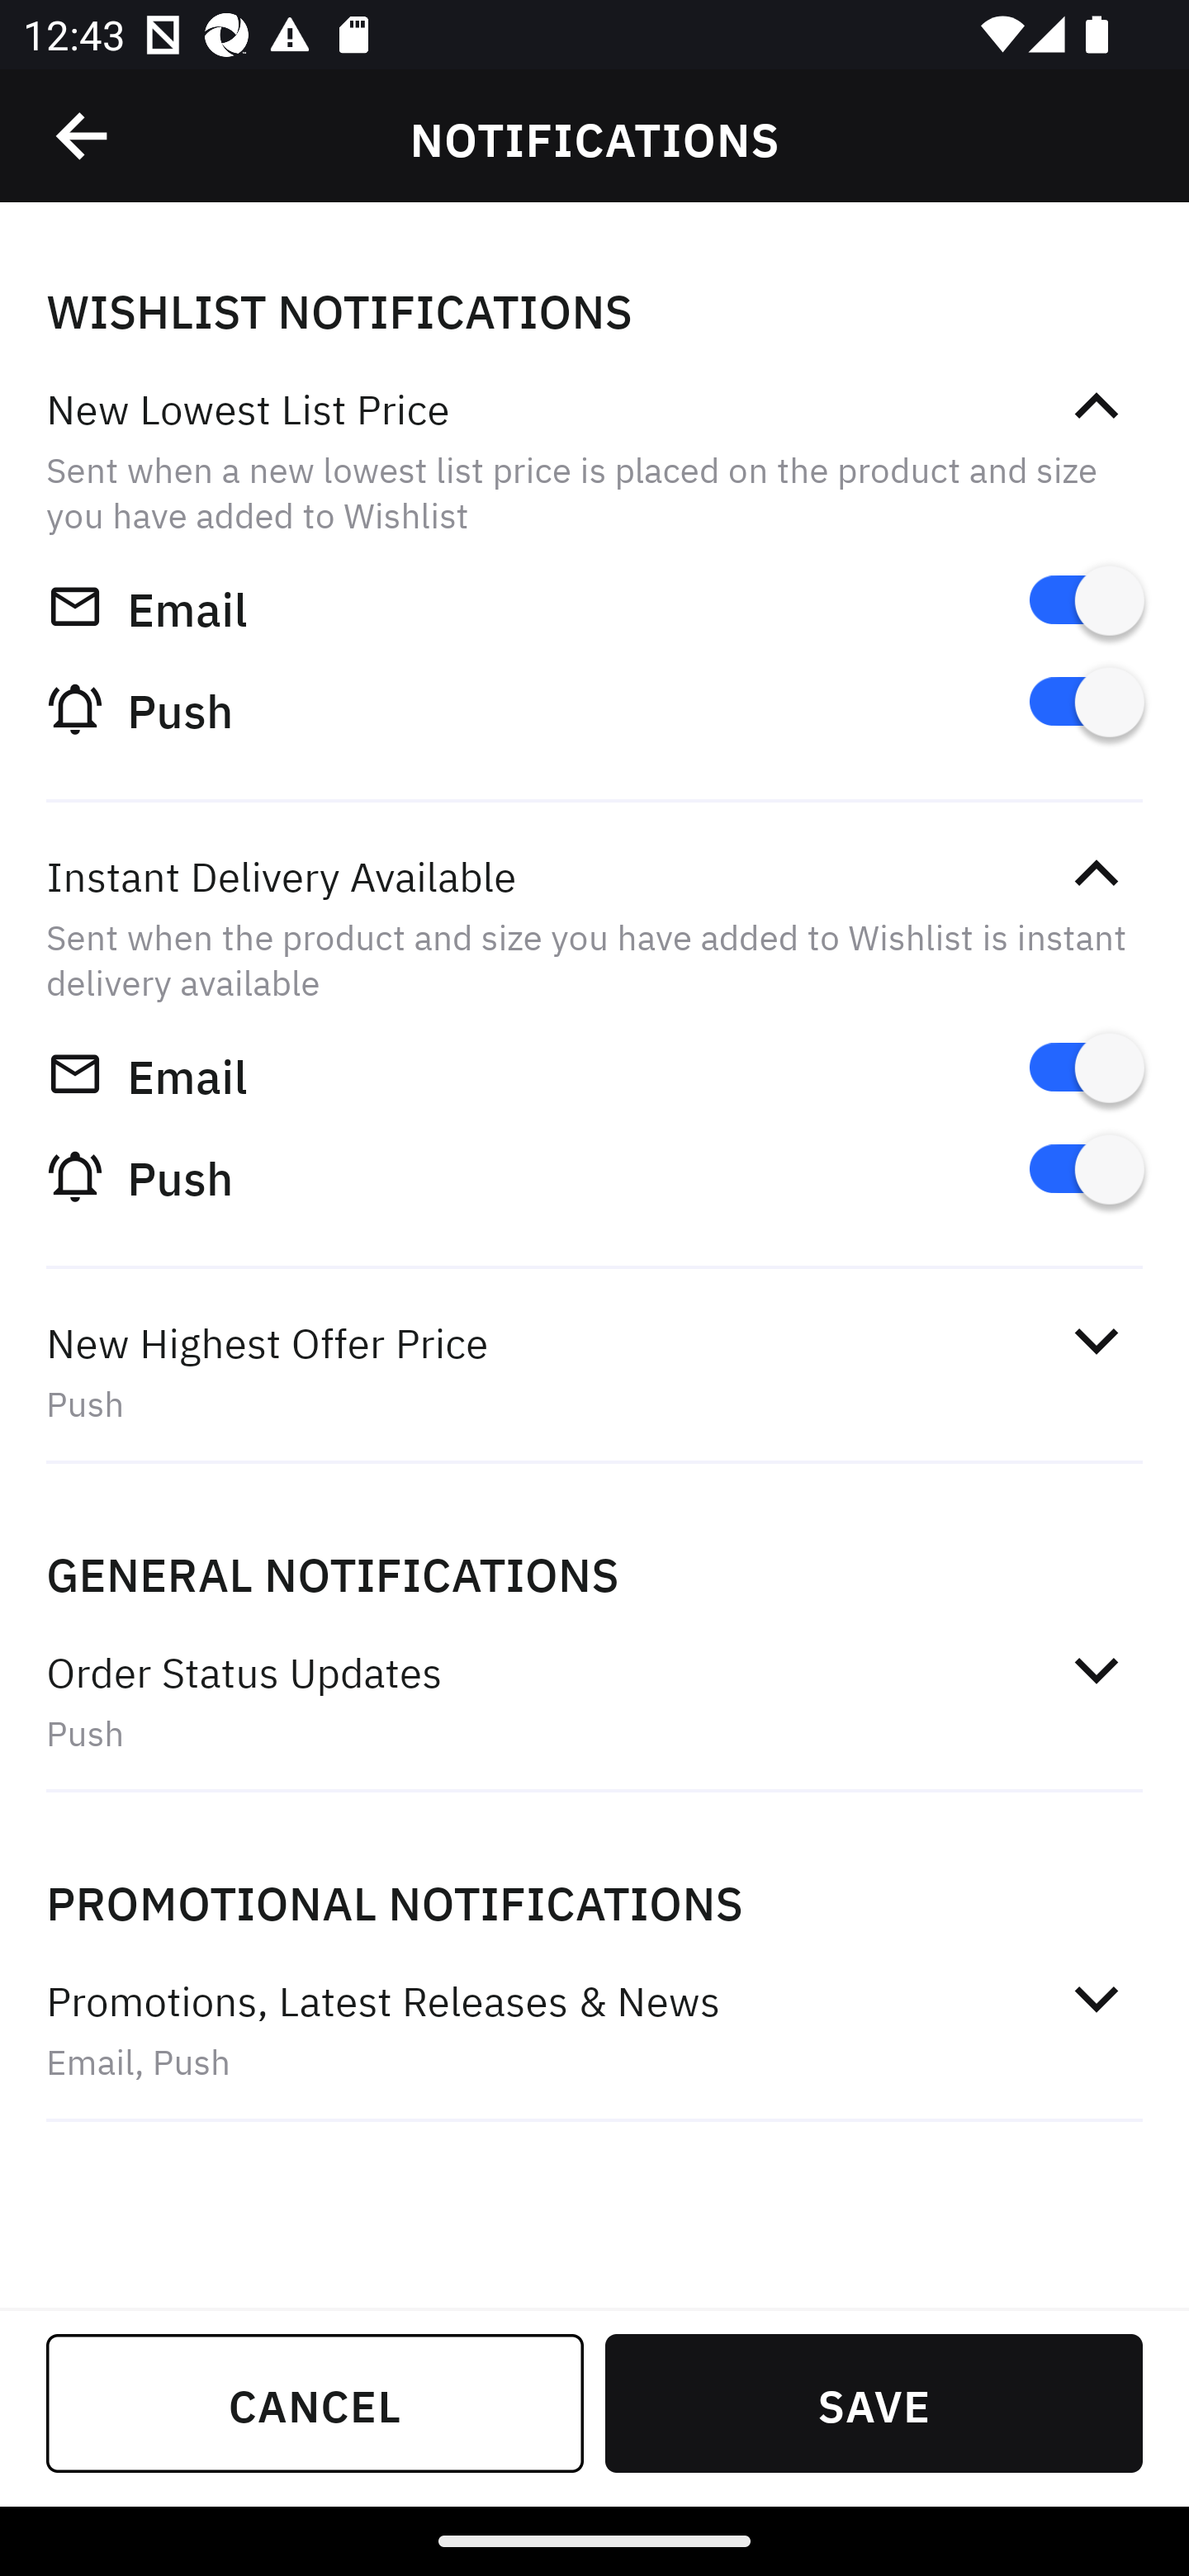  I want to click on Order Status Updates  Push, so click(594, 1701).